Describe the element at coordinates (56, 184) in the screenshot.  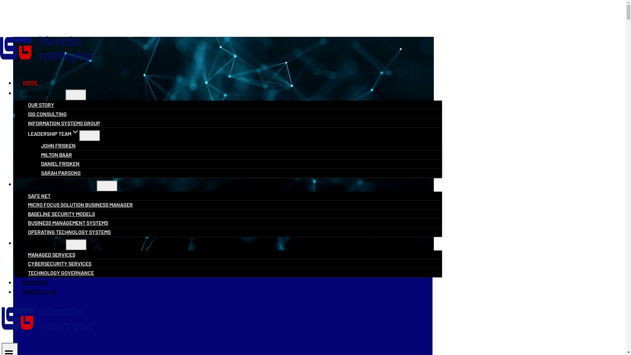
I see `TAILORED SOLUTIONSEXPAND` at that location.